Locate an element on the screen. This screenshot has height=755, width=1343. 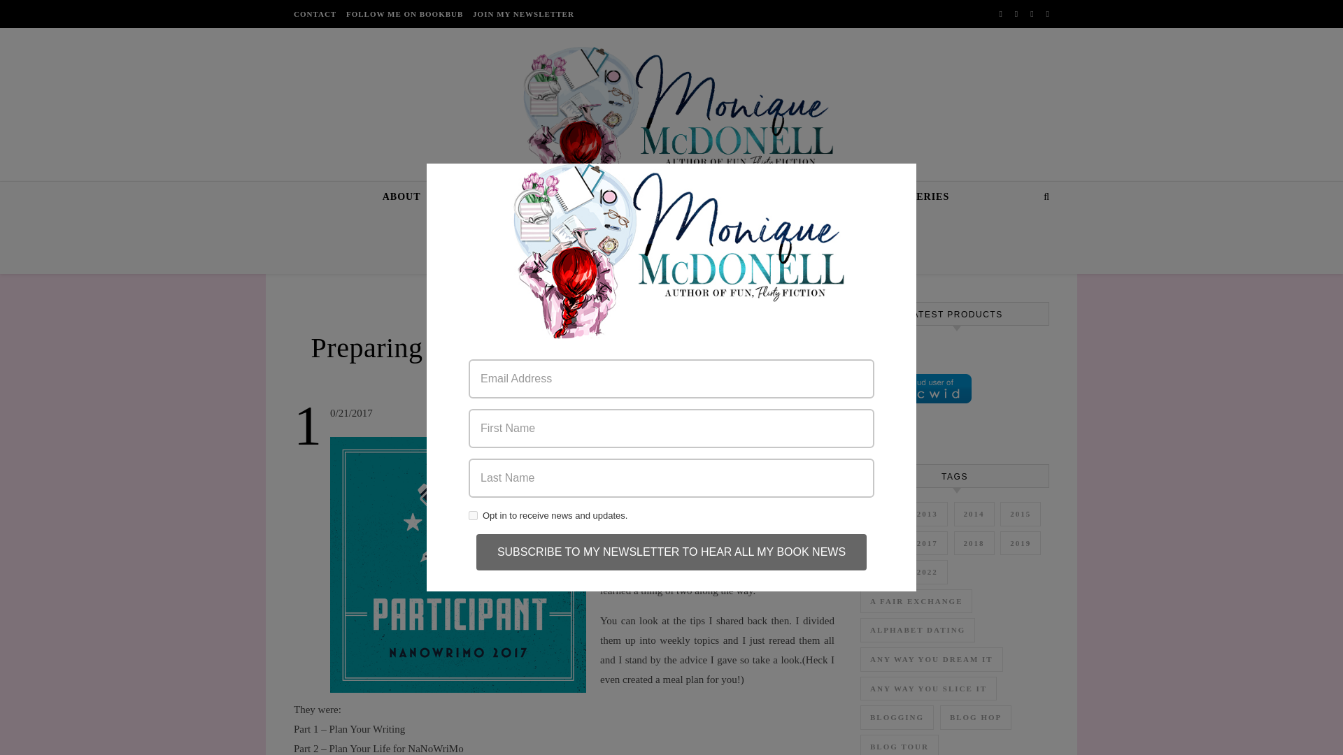
THE JEWEL SISTERS SERIES is located at coordinates (873, 197).